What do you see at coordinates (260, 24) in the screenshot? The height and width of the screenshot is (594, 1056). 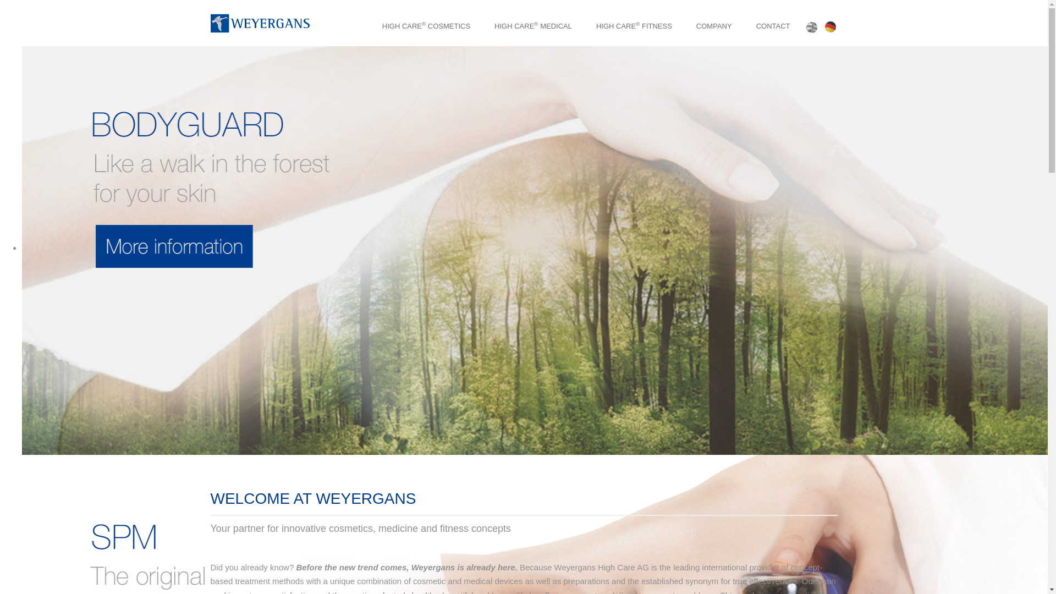 I see `Weyergans High Care AG` at bounding box center [260, 24].